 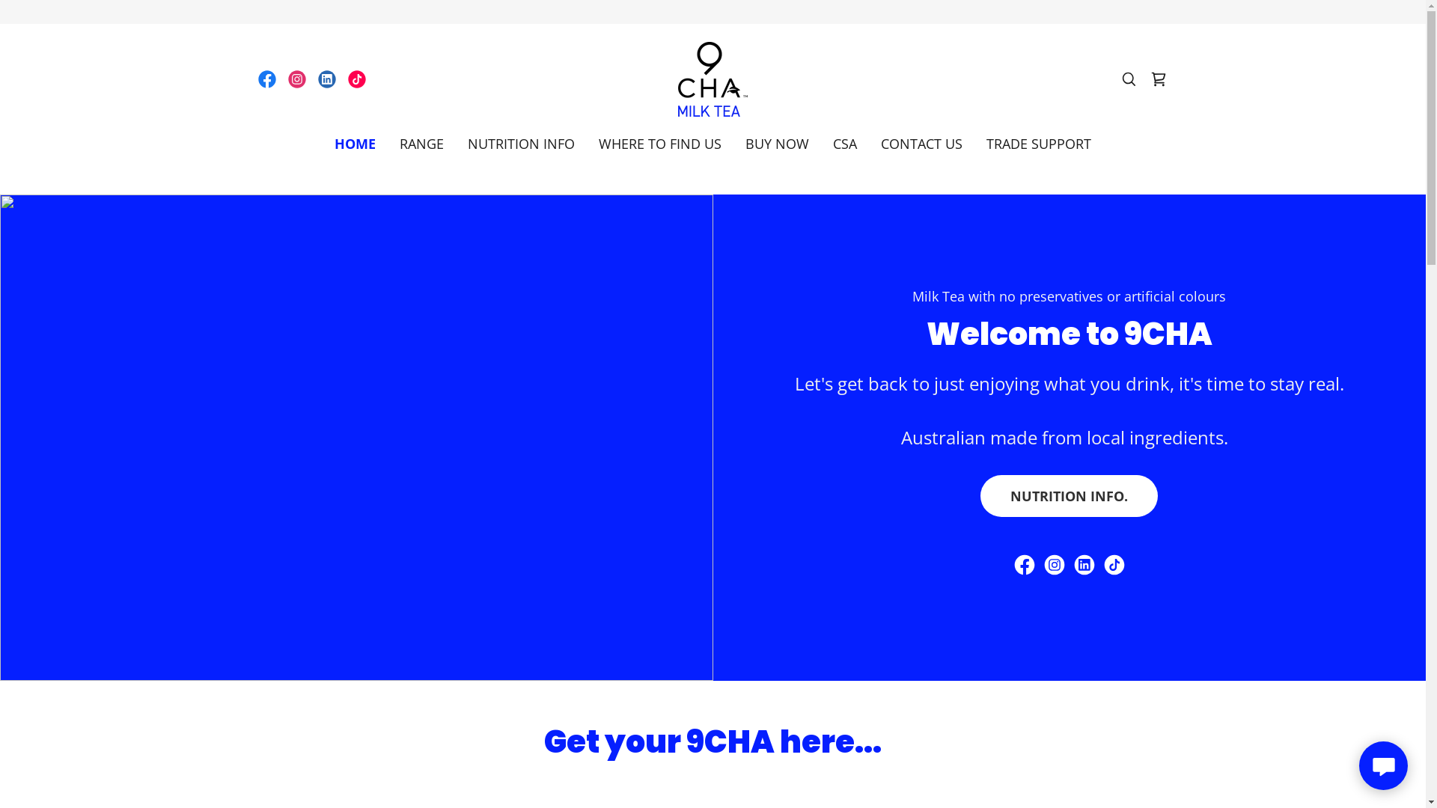 What do you see at coordinates (845, 144) in the screenshot?
I see `CSA` at bounding box center [845, 144].